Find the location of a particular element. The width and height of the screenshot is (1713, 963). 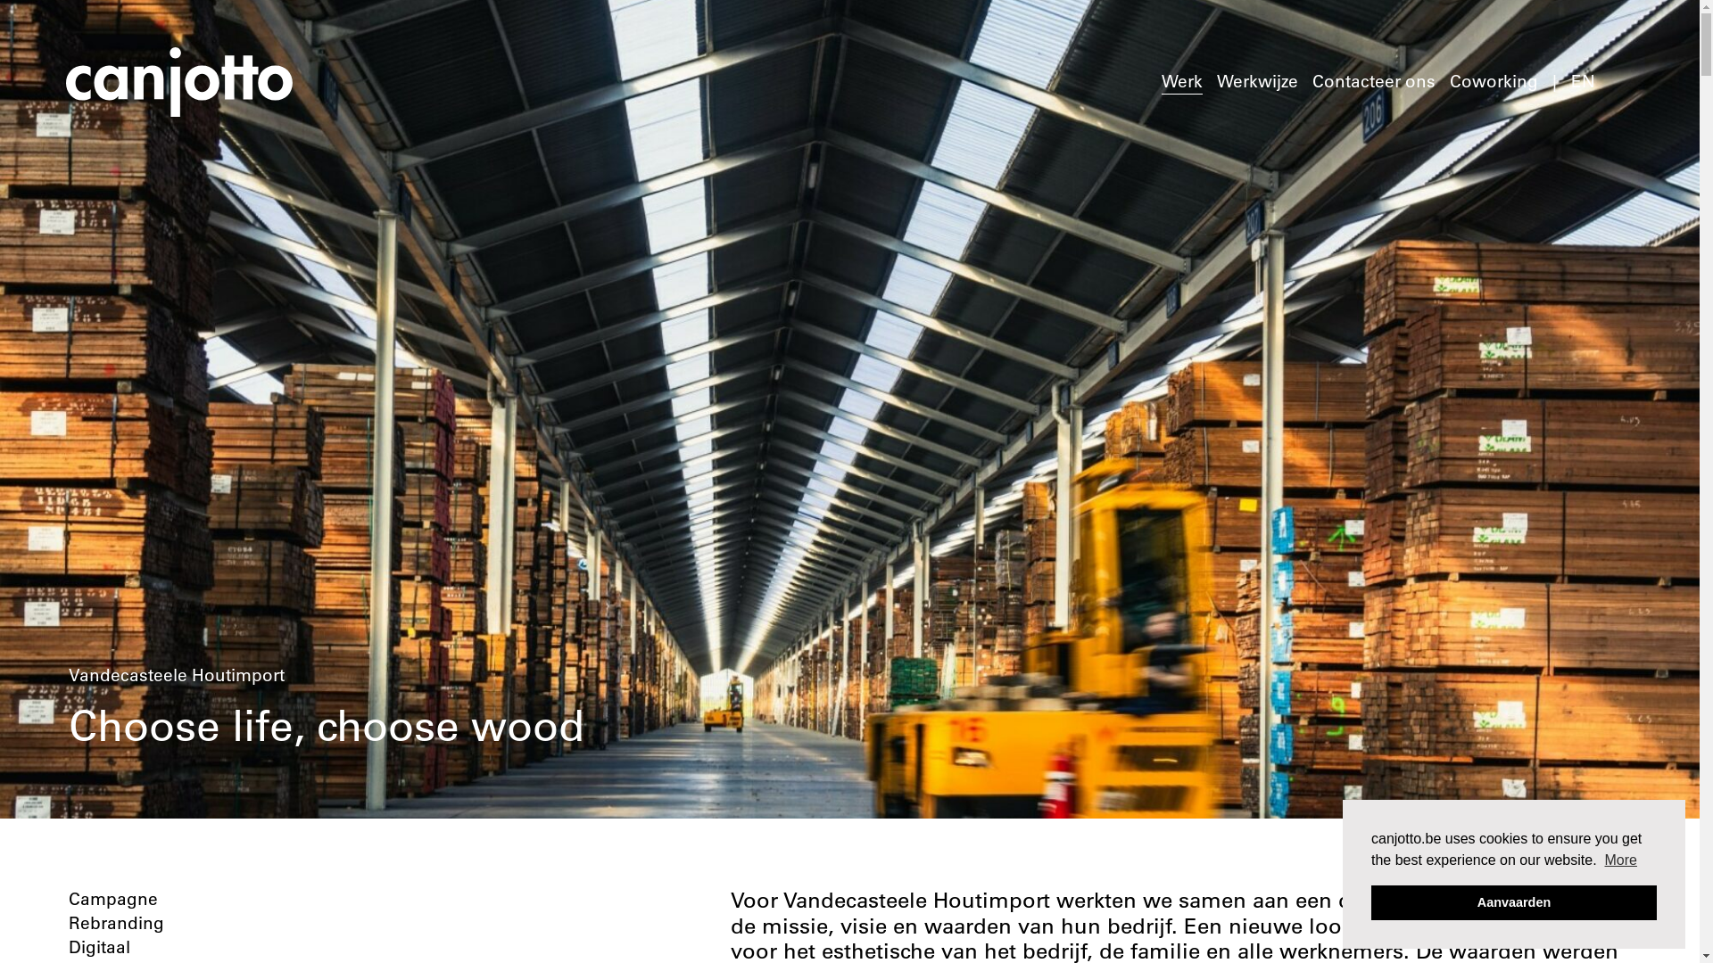

Aanvaarden is located at coordinates (1514, 902).